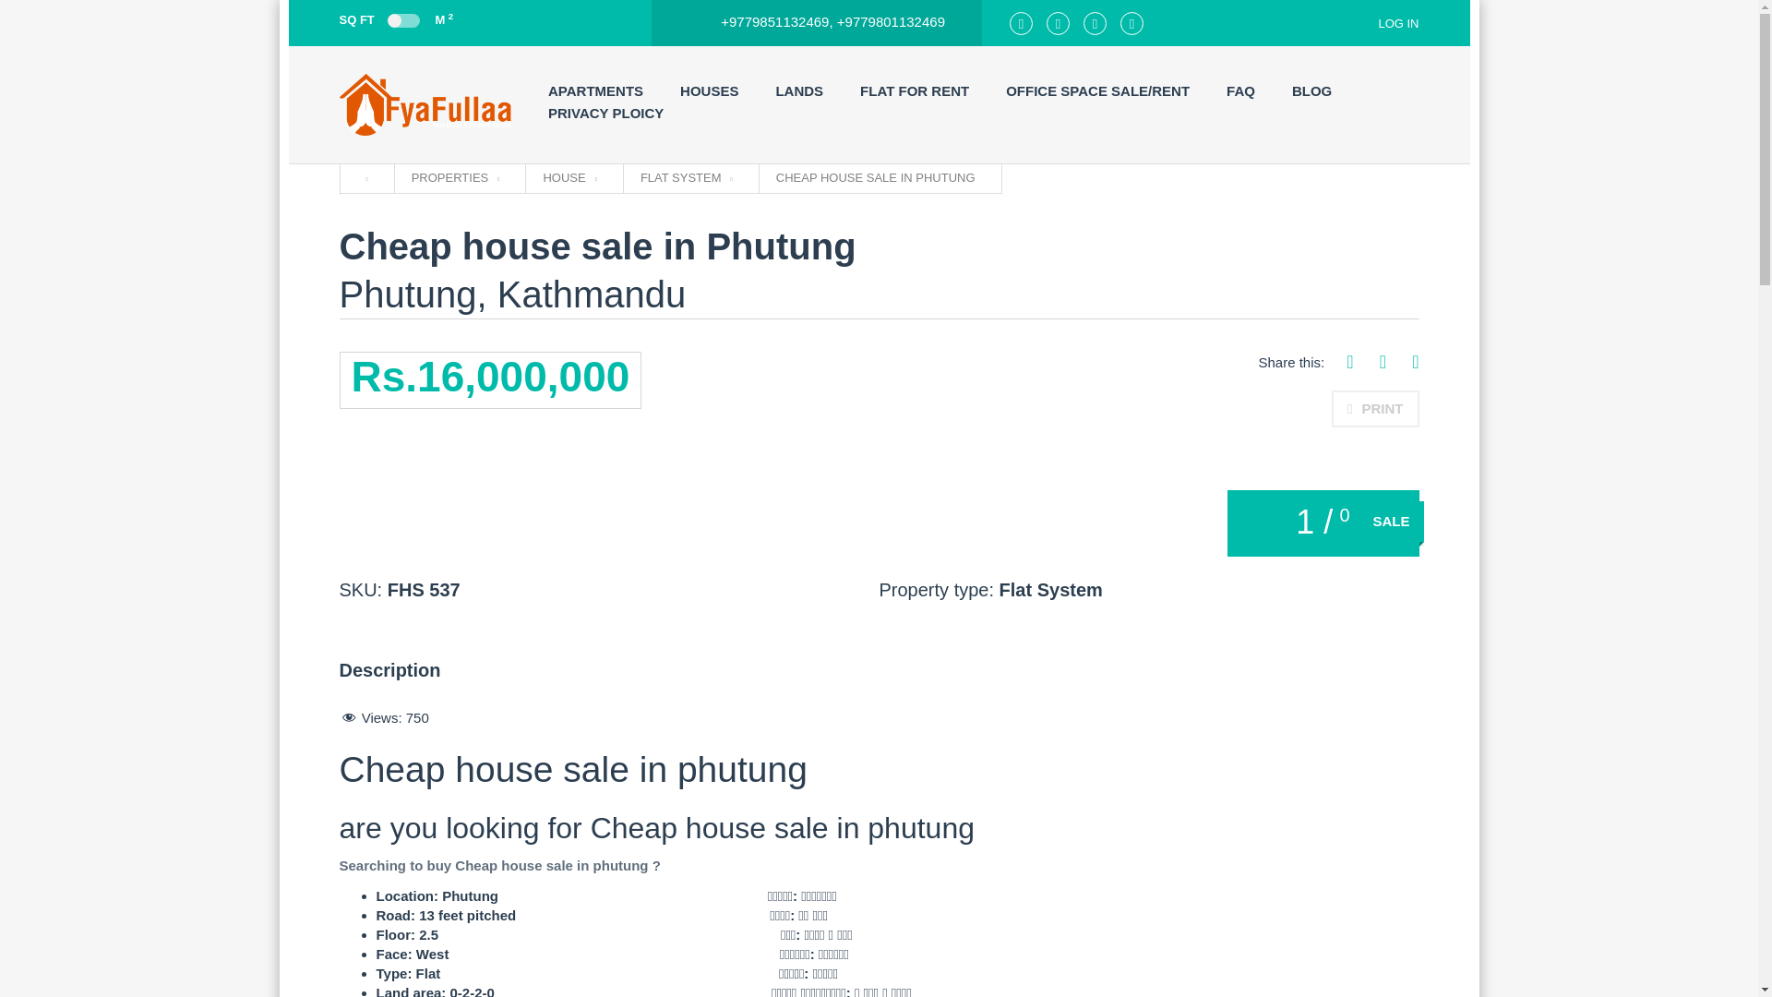  Describe the element at coordinates (361, 178) in the screenshot. I see `Go to .` at that location.